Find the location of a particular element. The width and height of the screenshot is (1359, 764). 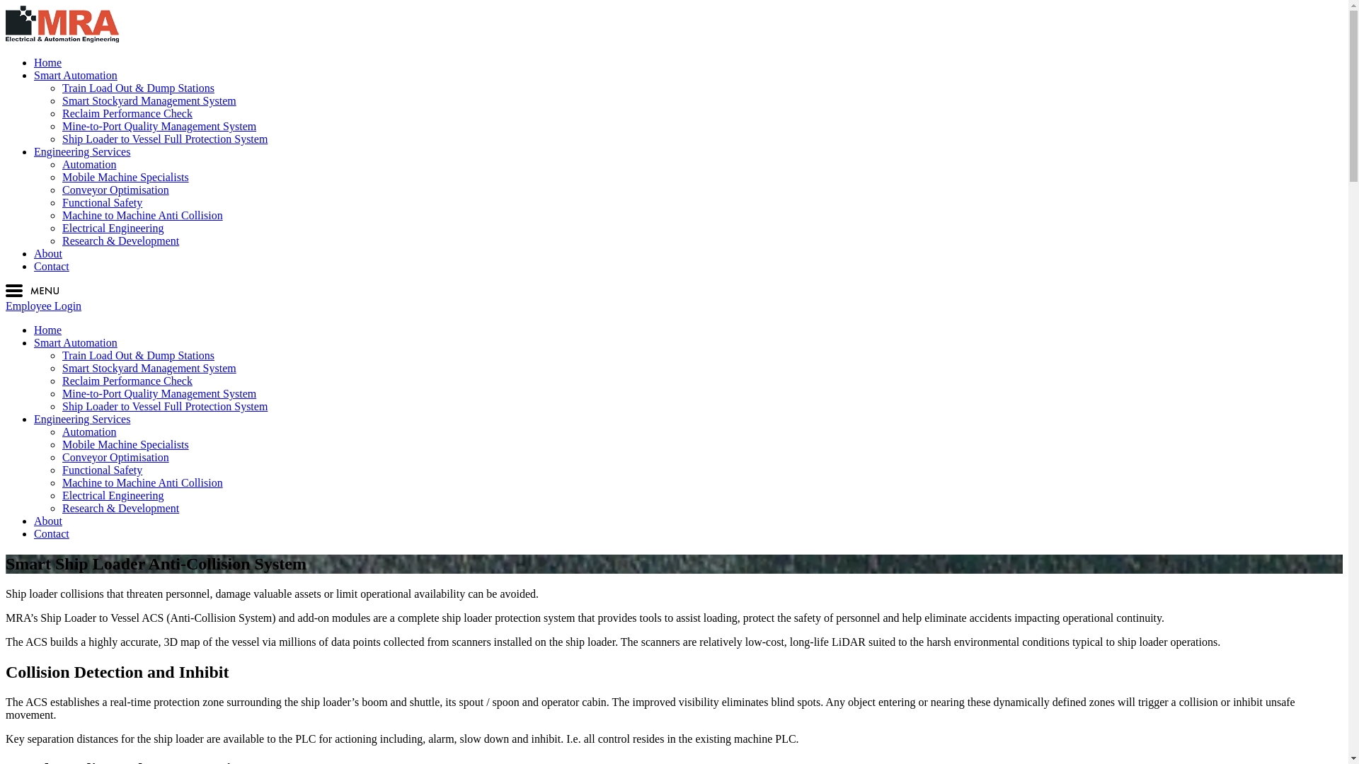

About is located at coordinates (48, 253).